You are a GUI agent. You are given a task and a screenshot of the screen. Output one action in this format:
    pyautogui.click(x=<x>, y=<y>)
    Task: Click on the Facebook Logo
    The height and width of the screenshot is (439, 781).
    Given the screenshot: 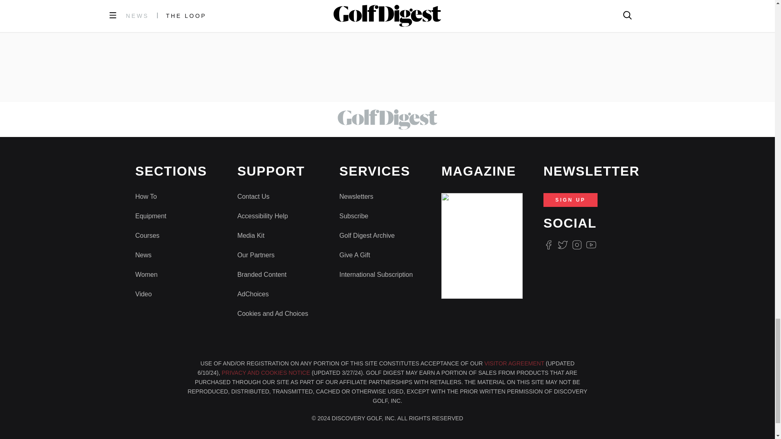 What is the action you would take?
    pyautogui.click(x=548, y=245)
    